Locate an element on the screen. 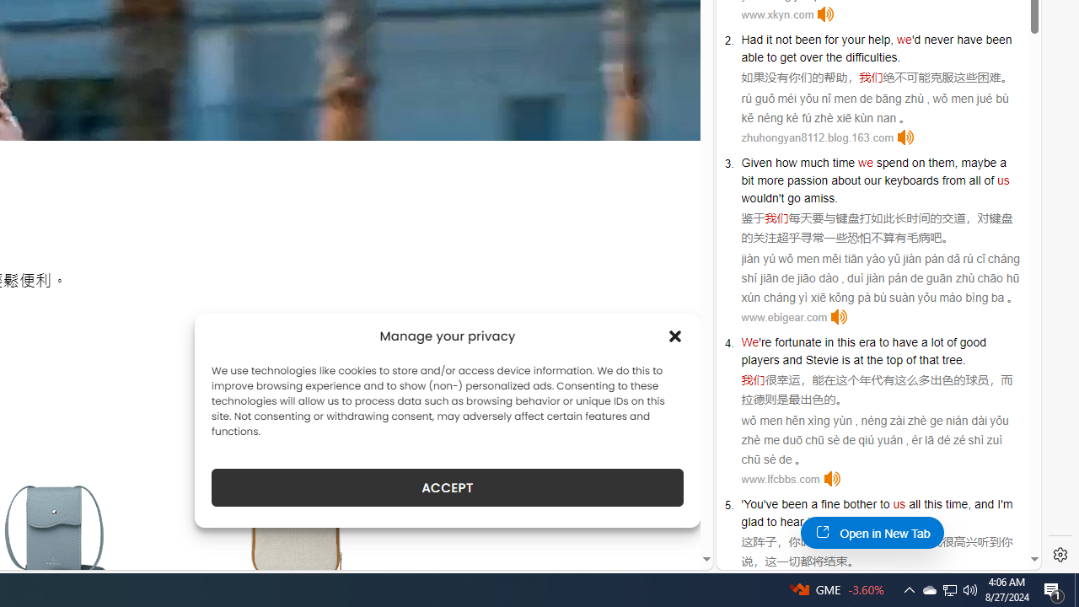 This screenshot has width=1079, height=607. Given is located at coordinates (757, 162).